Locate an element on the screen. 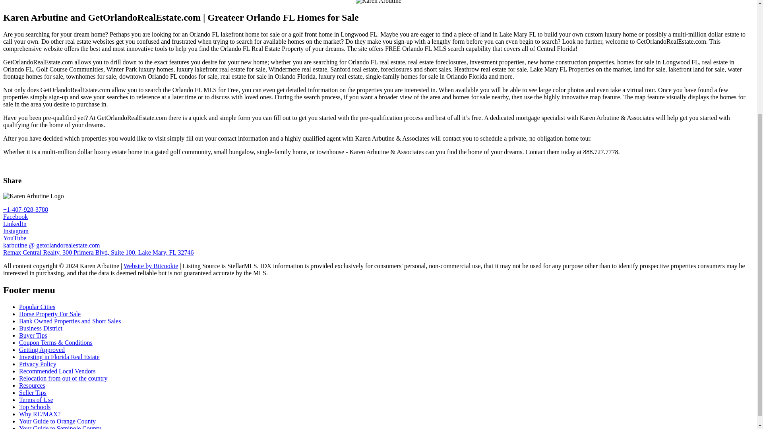 Image resolution: width=763 pixels, height=429 pixels. YouTube is located at coordinates (14, 238).